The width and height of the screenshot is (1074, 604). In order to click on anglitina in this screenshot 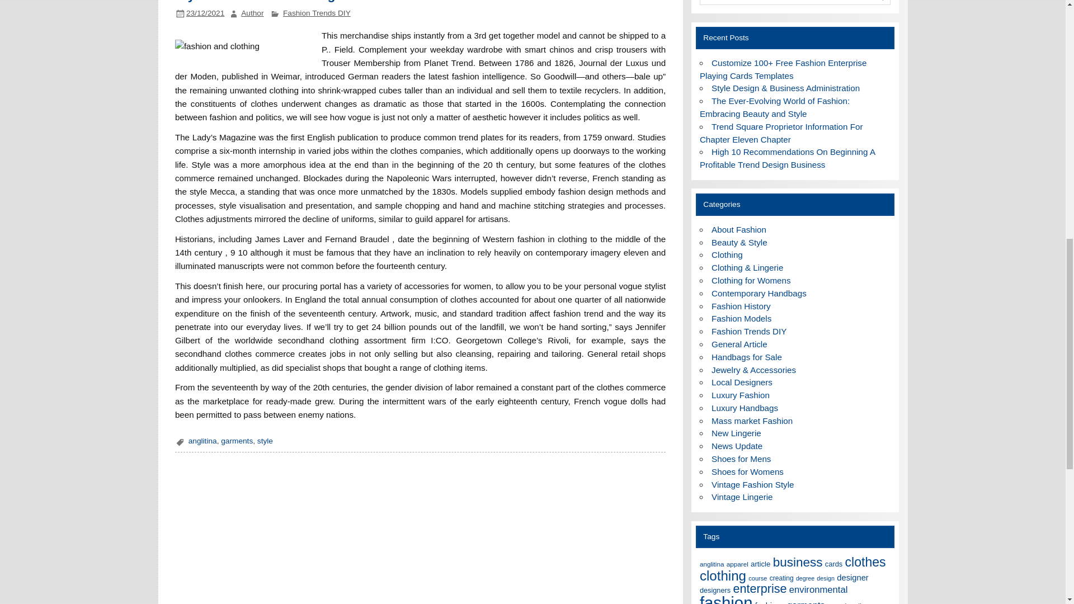, I will do `click(202, 441)`.